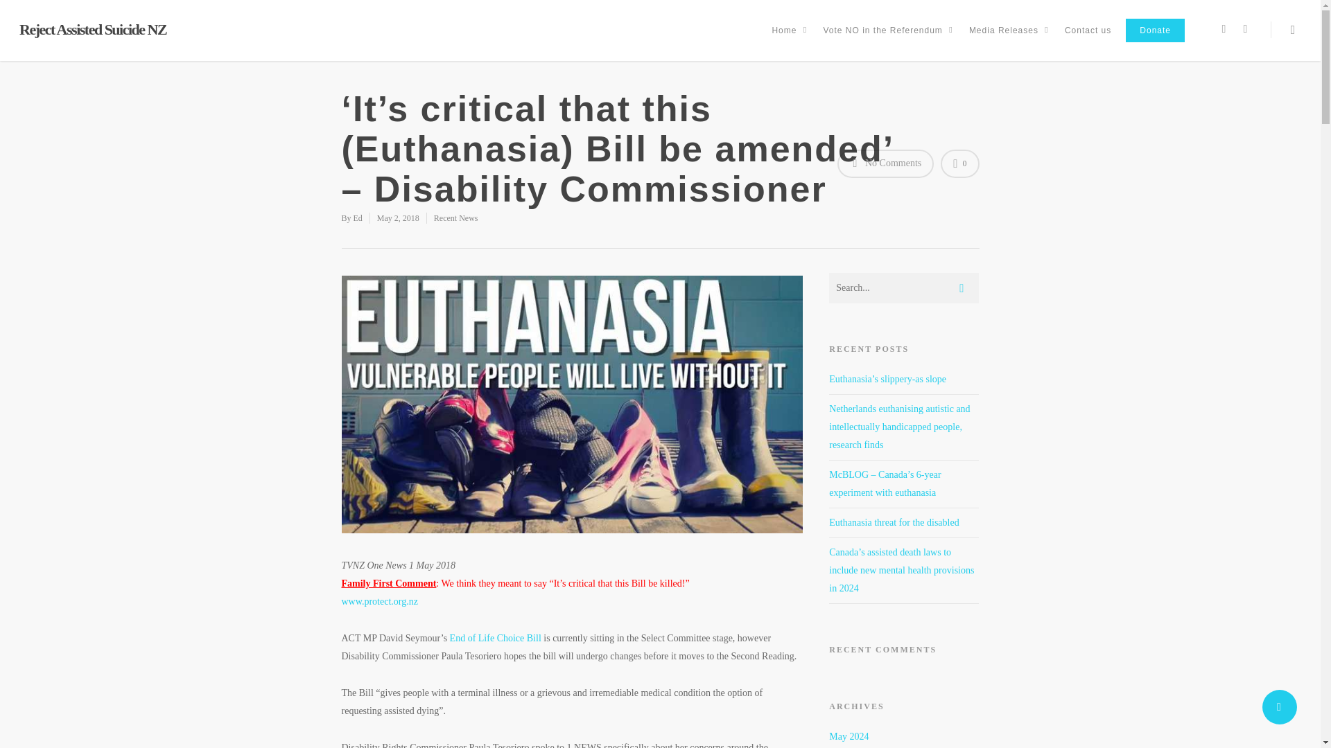  Describe the element at coordinates (1155, 40) in the screenshot. I see `Donate` at that location.